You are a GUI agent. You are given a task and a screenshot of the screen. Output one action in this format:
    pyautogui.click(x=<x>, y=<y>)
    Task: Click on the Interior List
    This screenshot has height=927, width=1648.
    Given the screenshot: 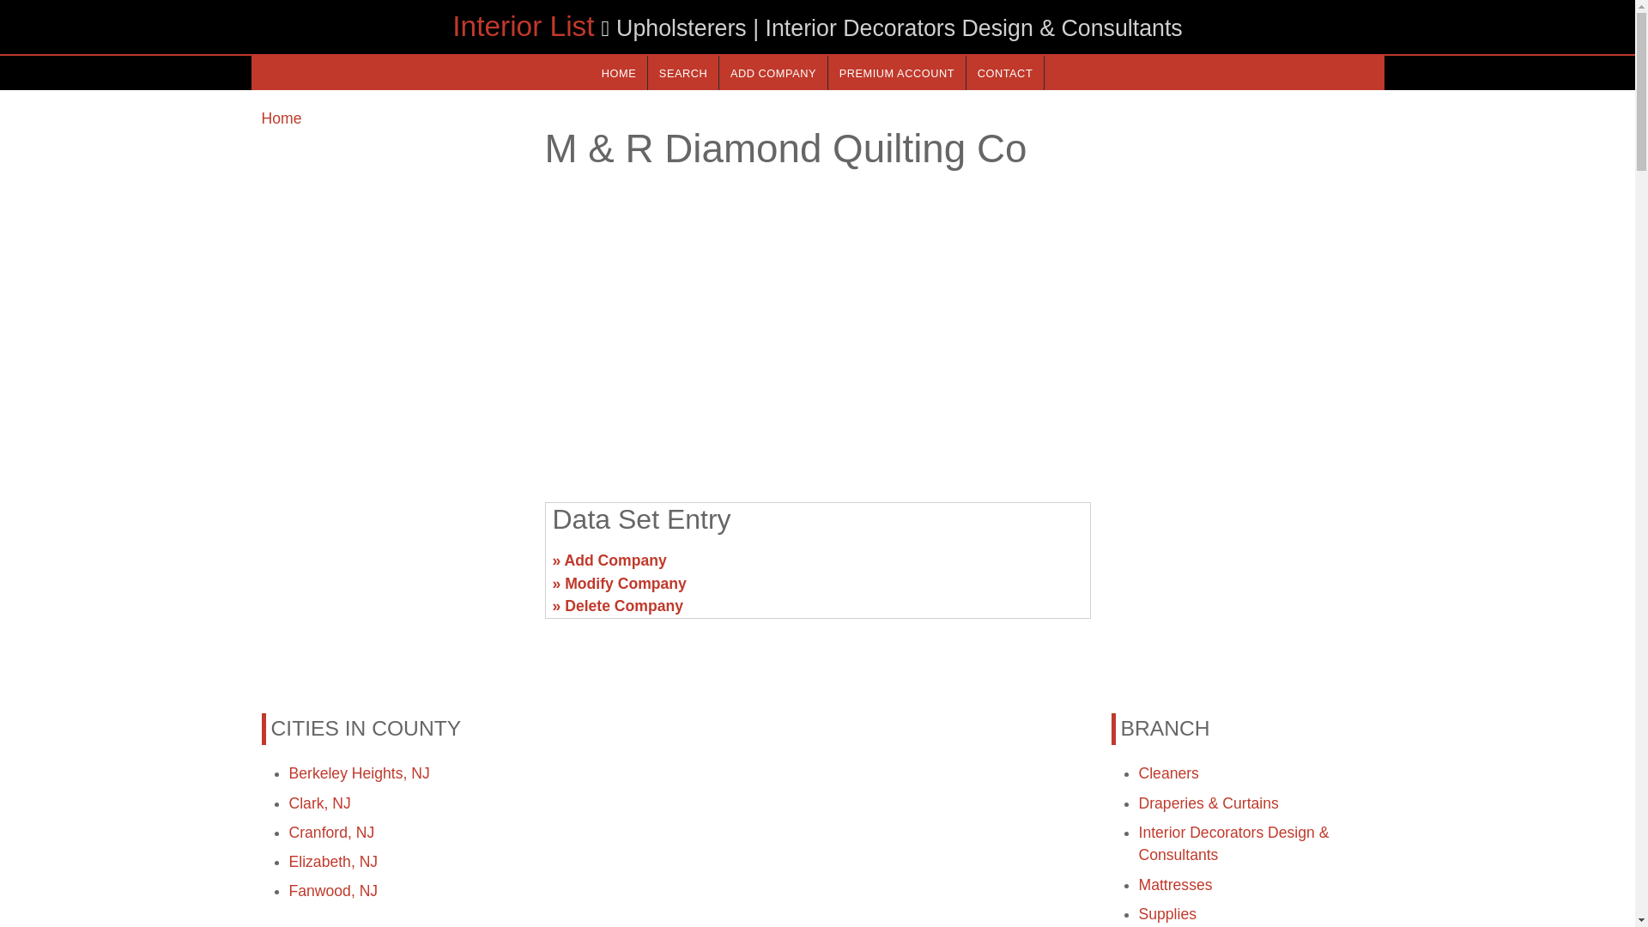 What is the action you would take?
    pyautogui.click(x=522, y=26)
    